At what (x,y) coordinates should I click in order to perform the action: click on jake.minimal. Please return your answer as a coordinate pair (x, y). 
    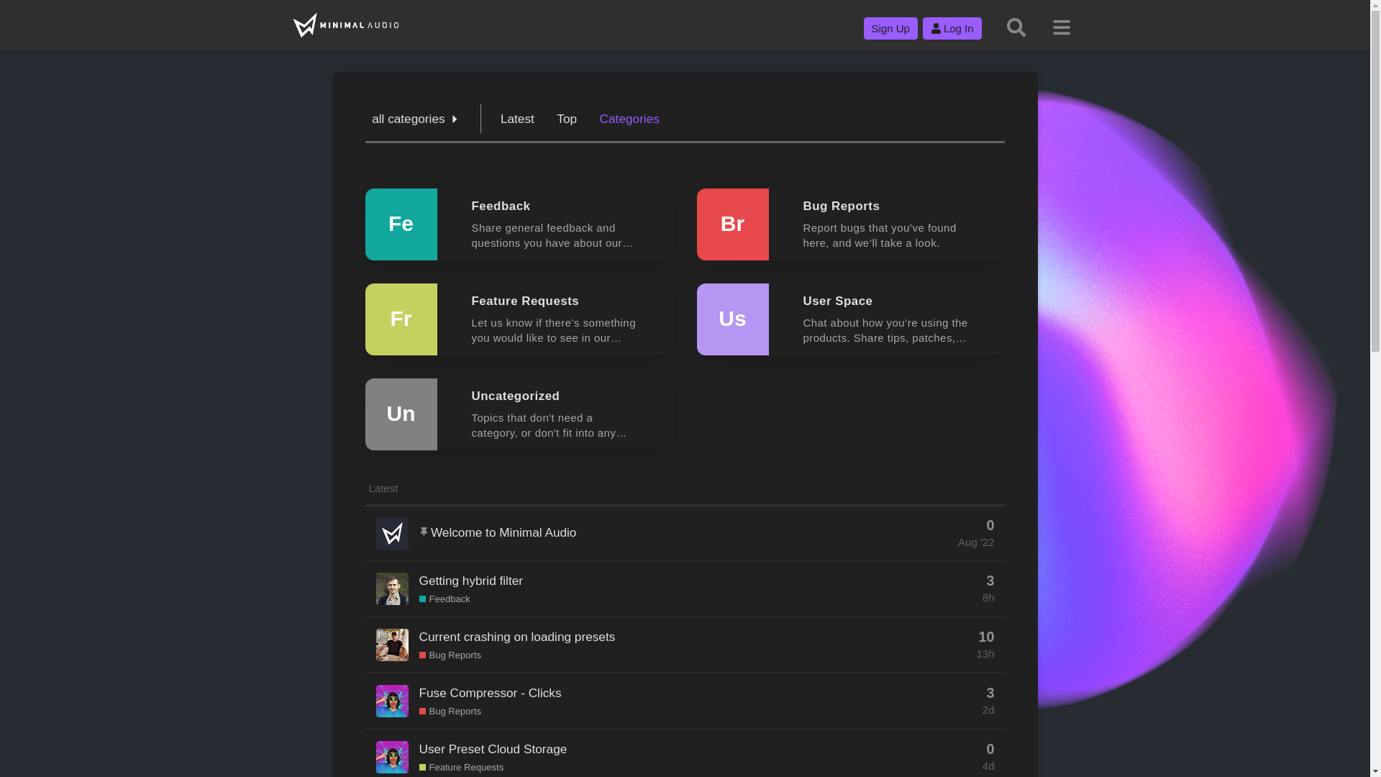
    Looking at the image, I should click on (393, 645).